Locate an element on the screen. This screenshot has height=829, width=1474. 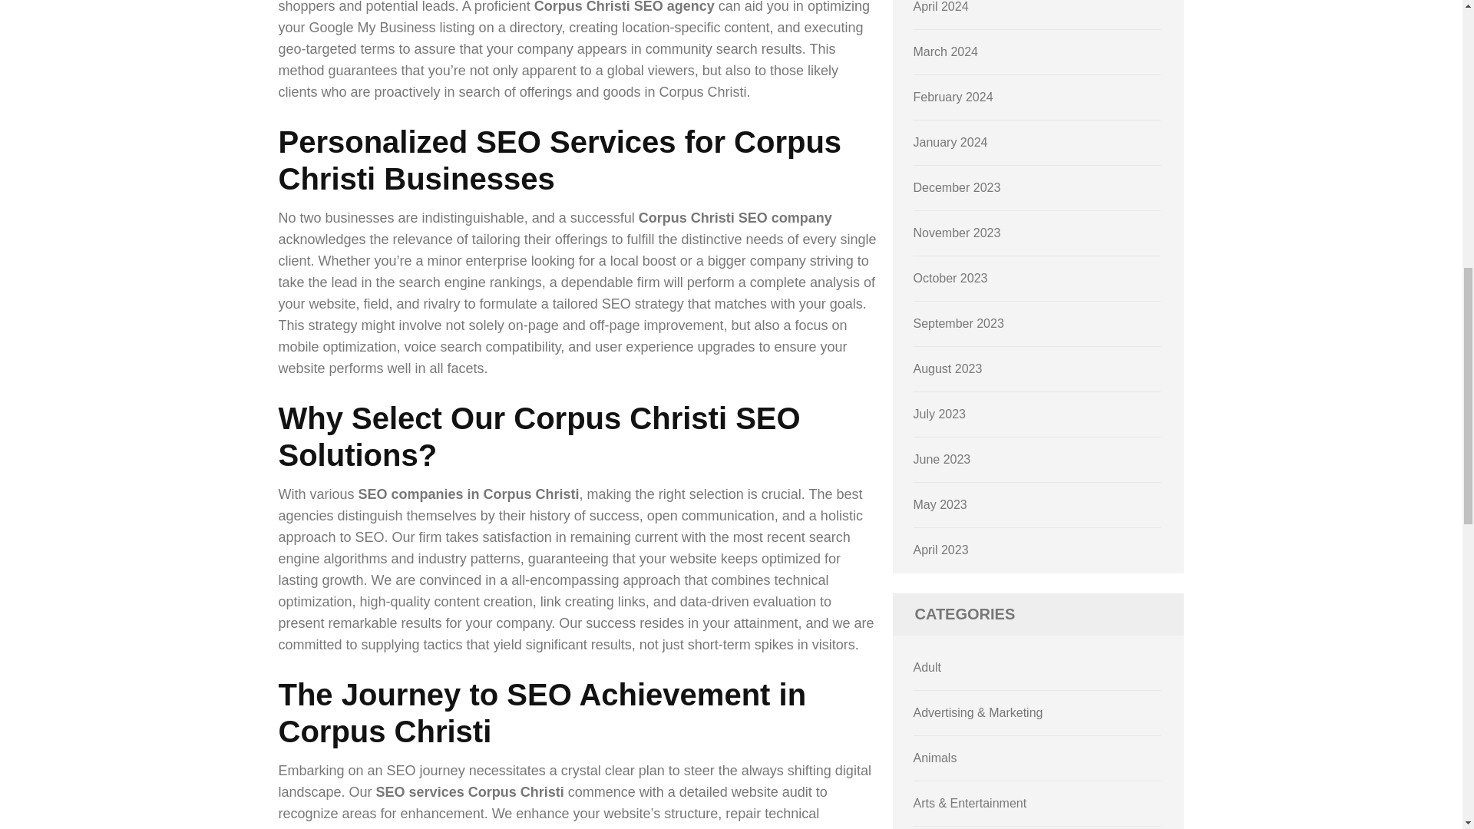
Adult is located at coordinates (927, 667).